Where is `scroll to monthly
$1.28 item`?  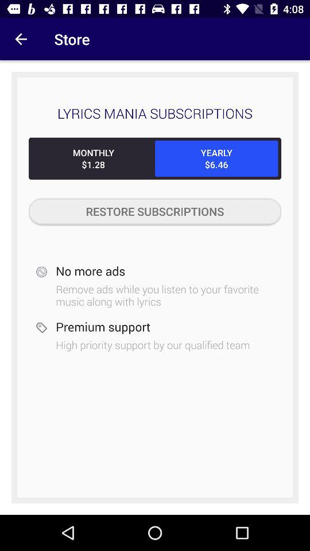 scroll to monthly
$1.28 item is located at coordinates (93, 158).